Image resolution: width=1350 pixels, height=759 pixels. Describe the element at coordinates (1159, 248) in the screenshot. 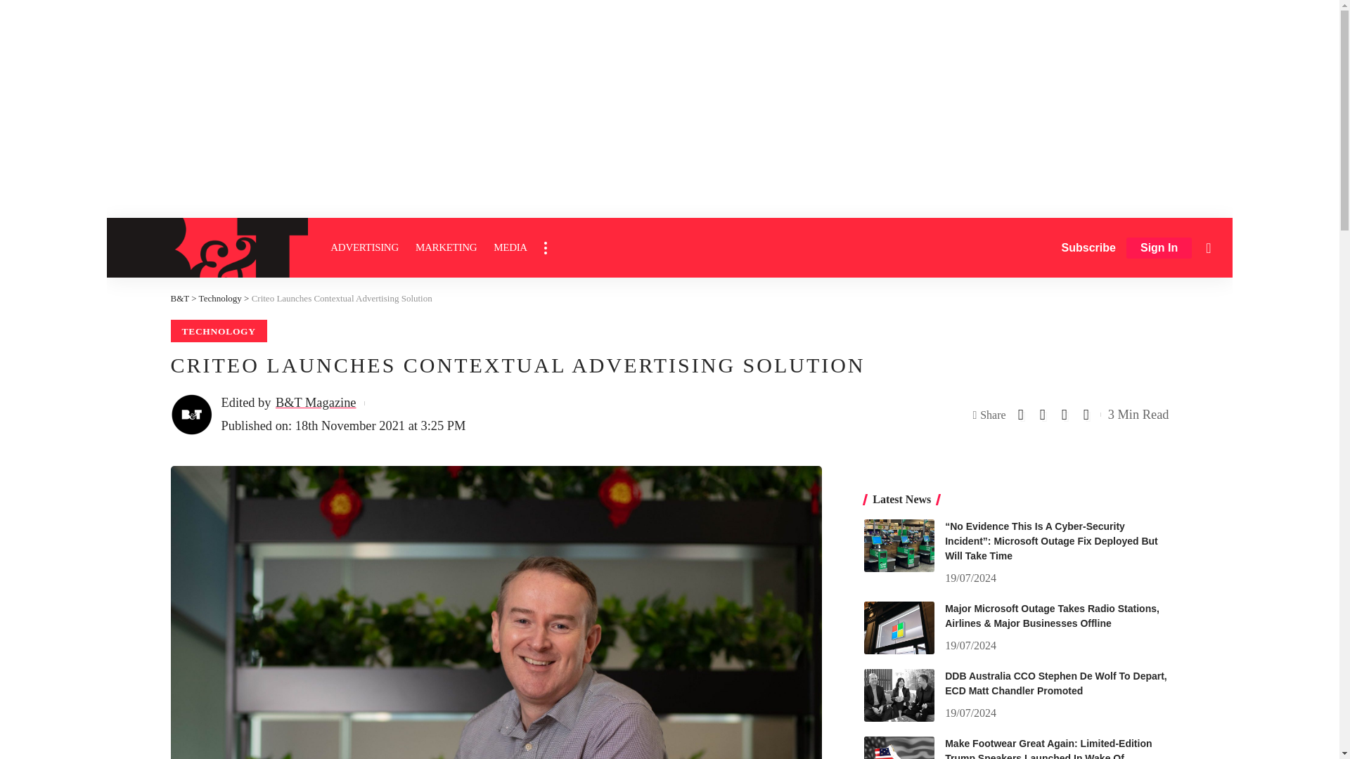

I see `Sign In` at that location.